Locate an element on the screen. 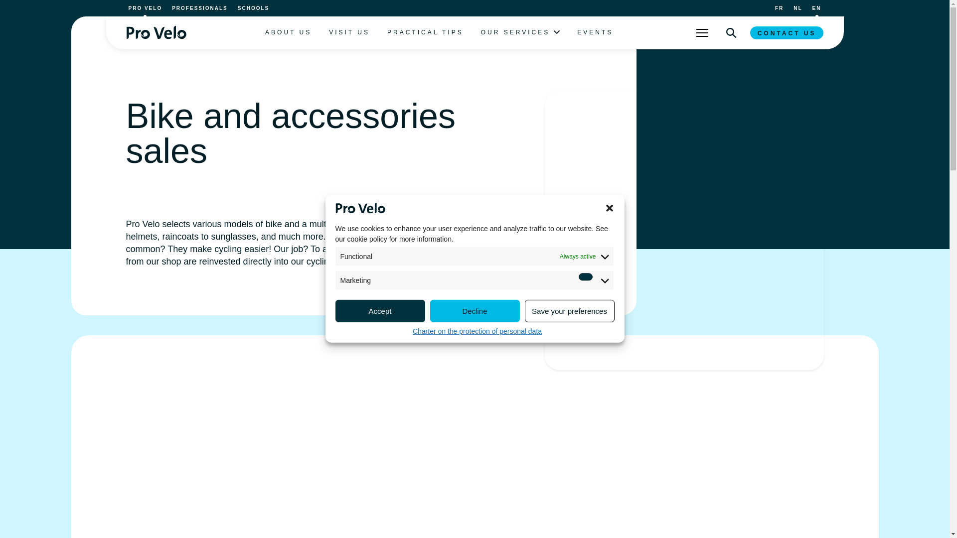  Search is located at coordinates (731, 33).